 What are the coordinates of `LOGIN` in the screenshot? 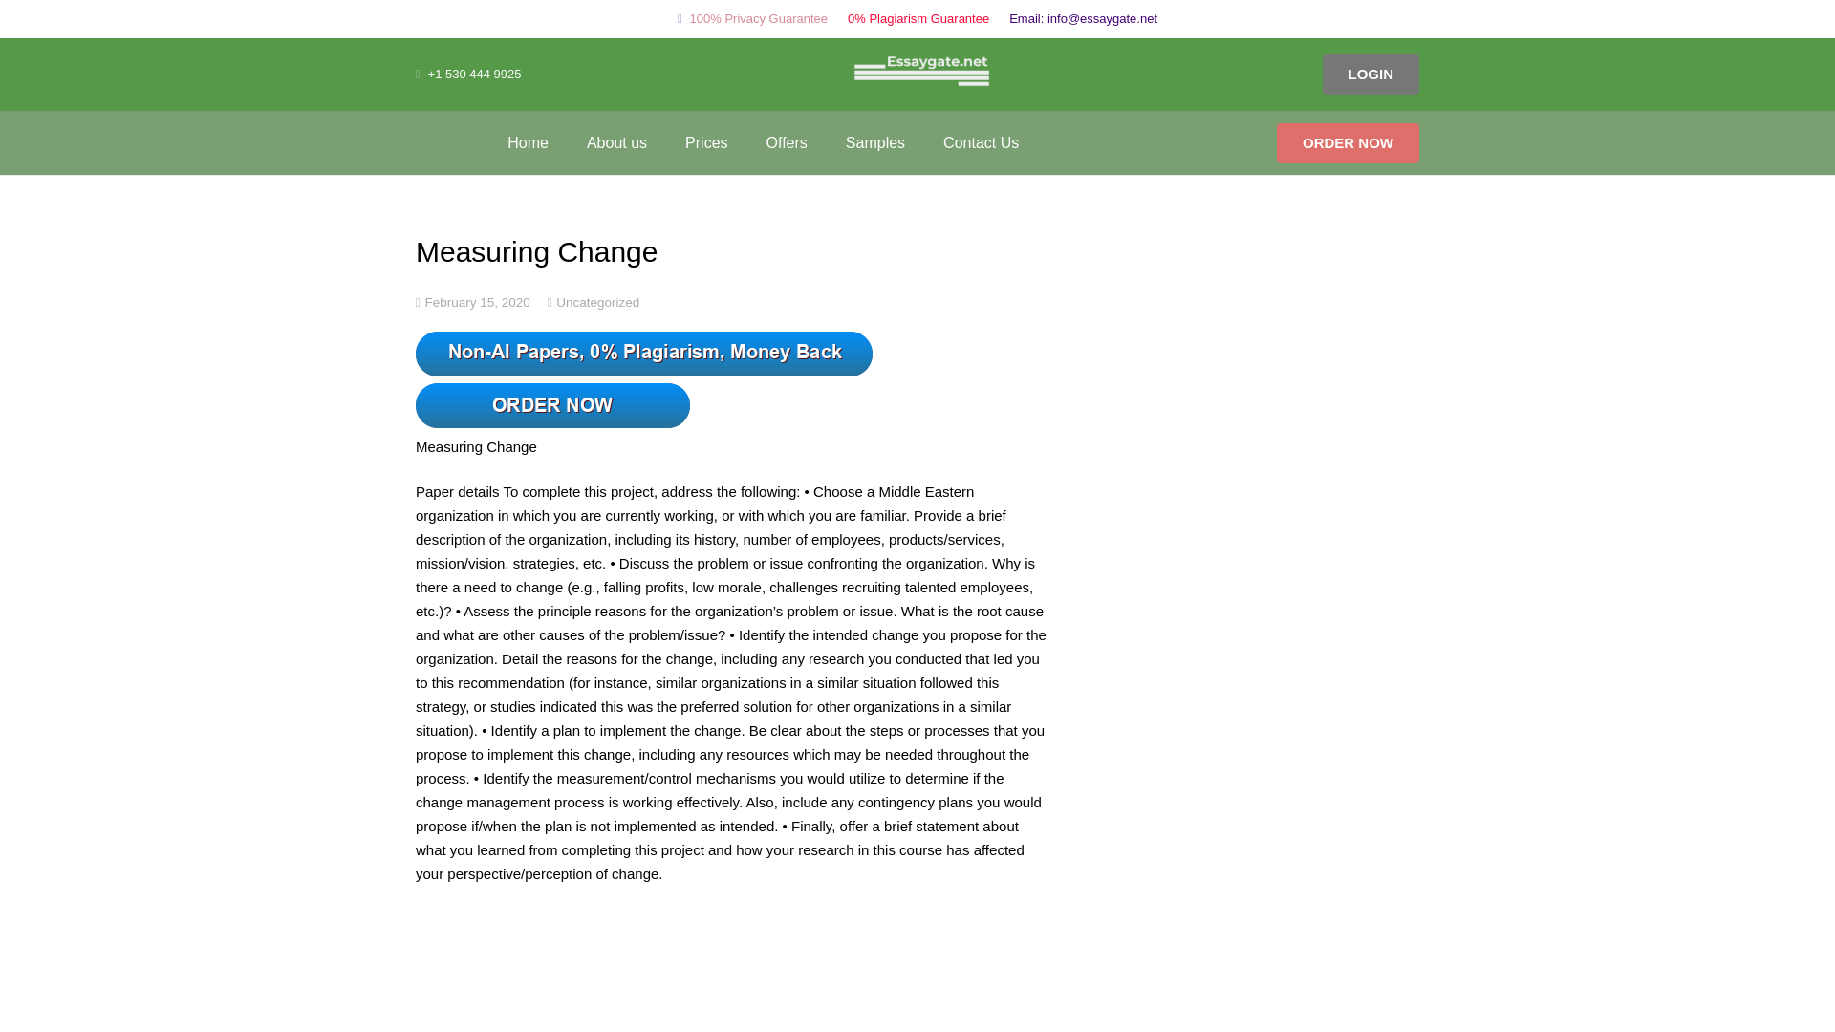 It's located at (1371, 75).